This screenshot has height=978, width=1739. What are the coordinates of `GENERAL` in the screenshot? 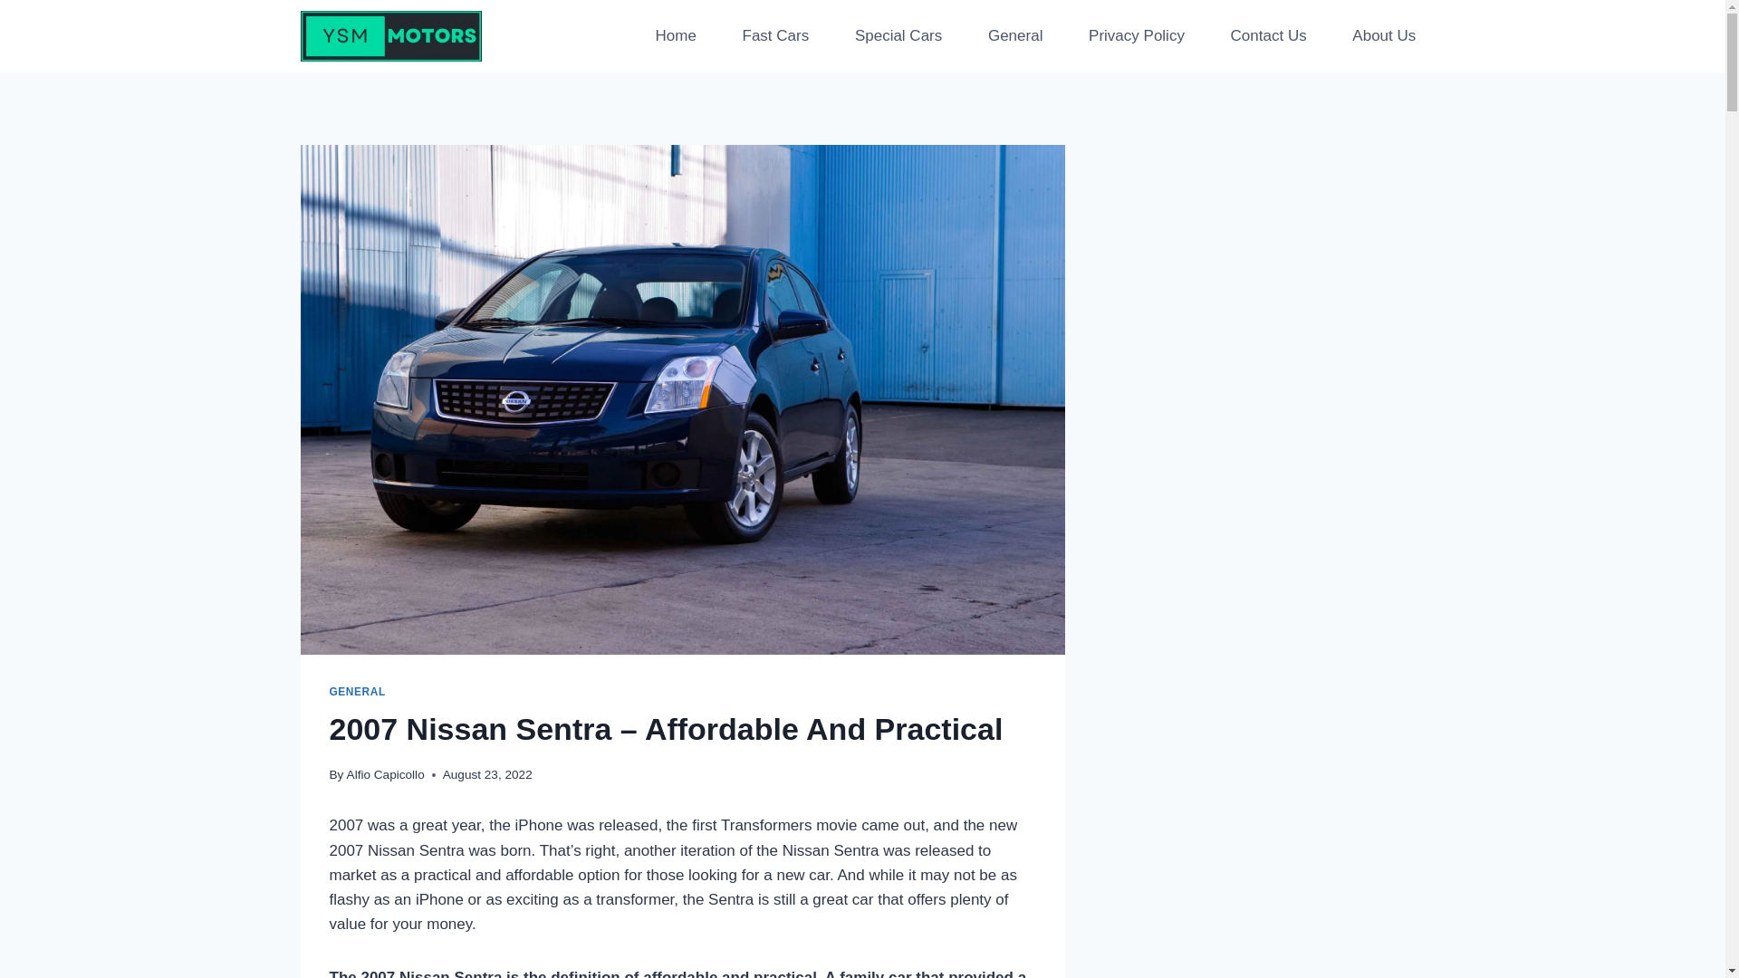 It's located at (358, 692).